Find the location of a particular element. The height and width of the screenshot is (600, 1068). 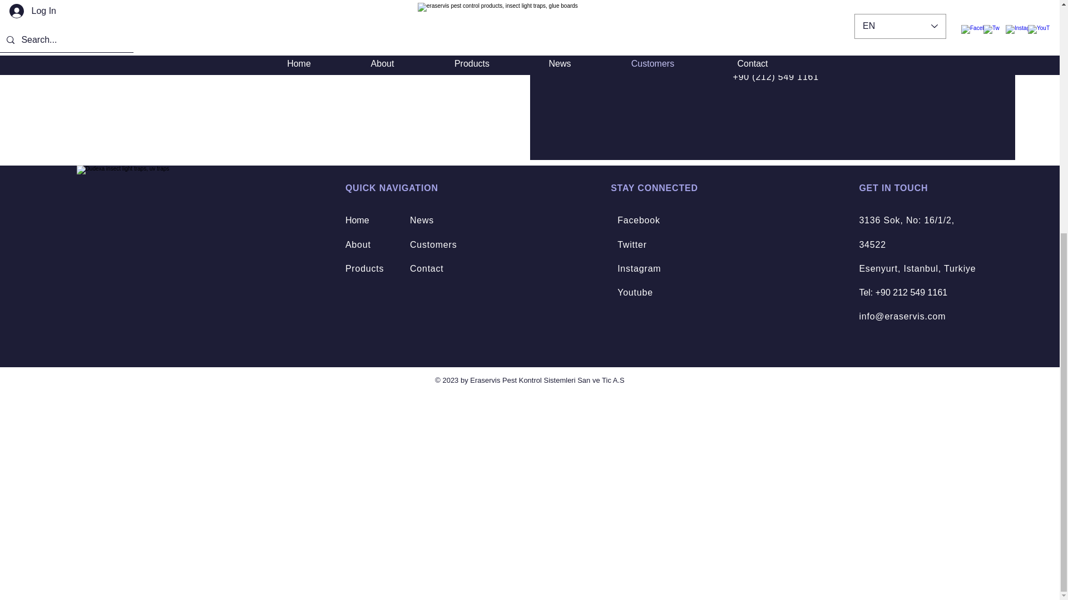

Products is located at coordinates (365, 269).